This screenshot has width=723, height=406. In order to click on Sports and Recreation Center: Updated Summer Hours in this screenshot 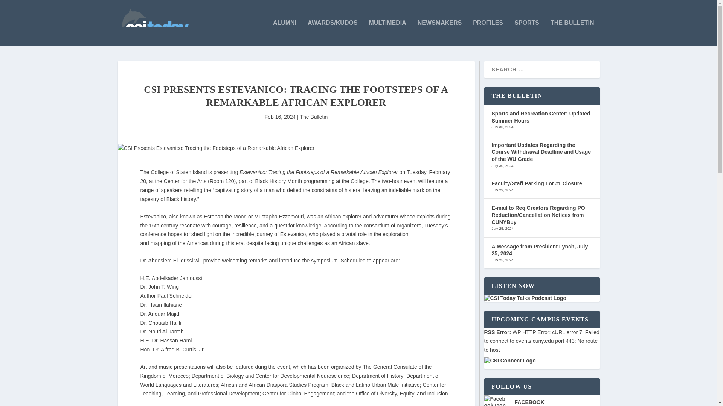, I will do `click(541, 117)`.